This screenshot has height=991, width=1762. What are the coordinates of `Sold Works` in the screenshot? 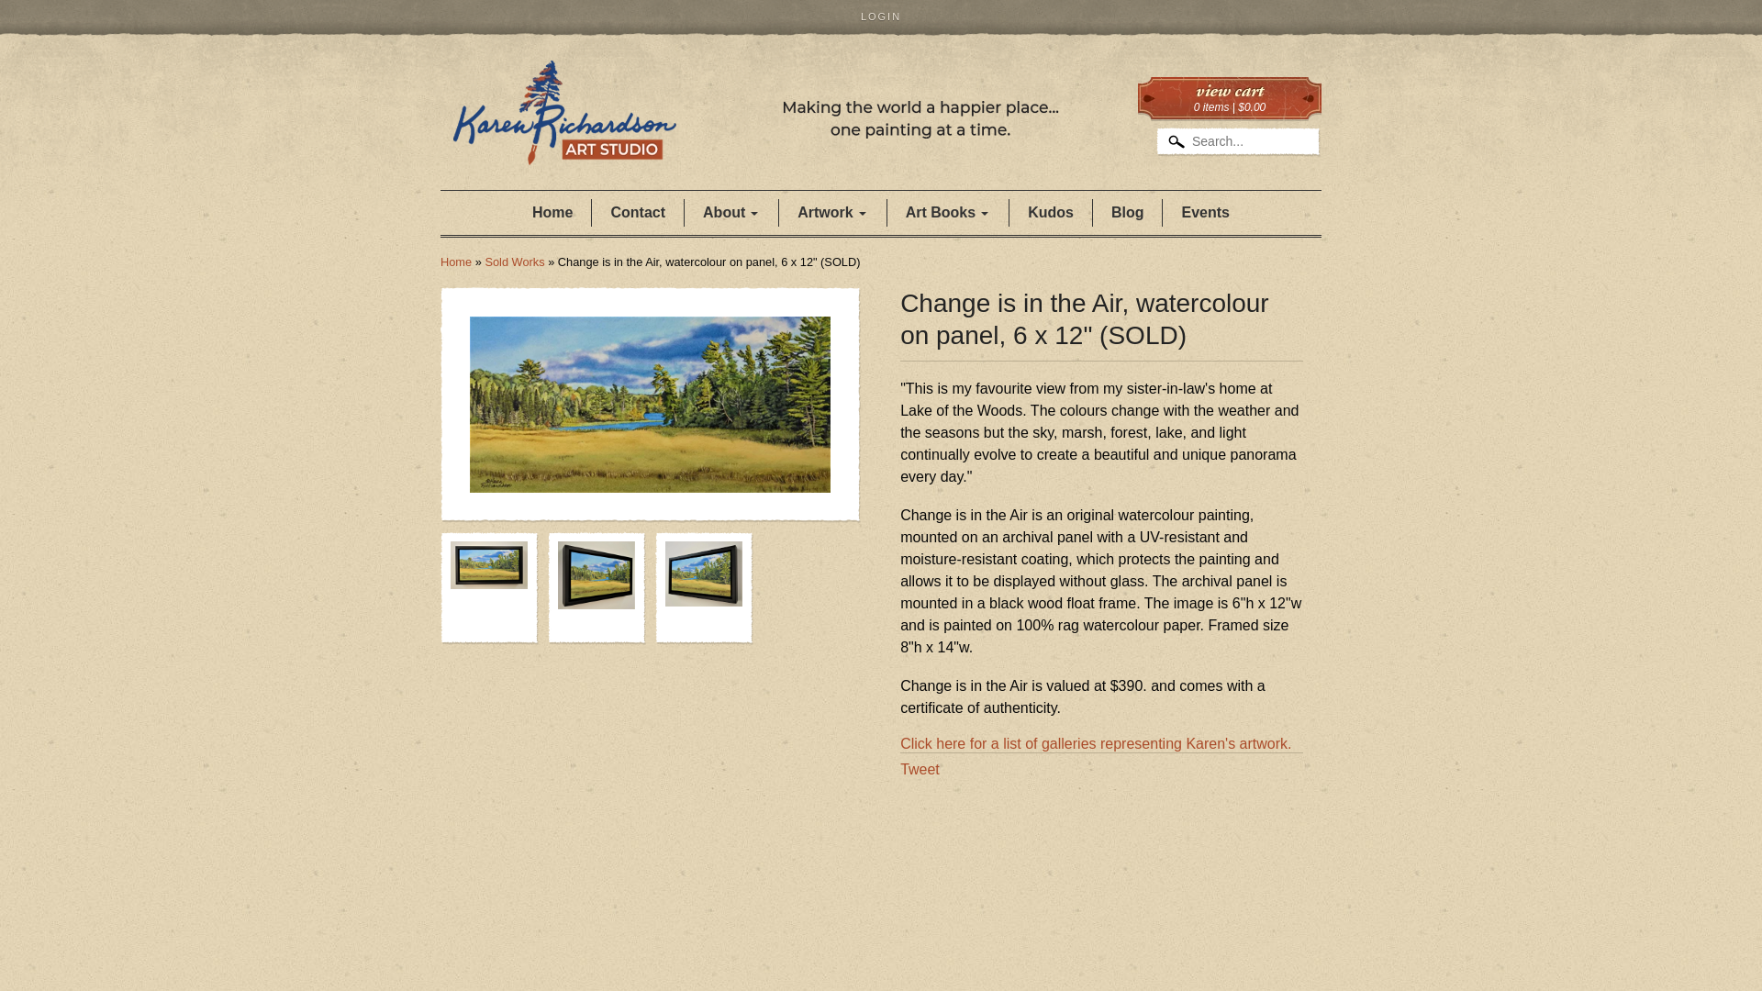 It's located at (514, 261).